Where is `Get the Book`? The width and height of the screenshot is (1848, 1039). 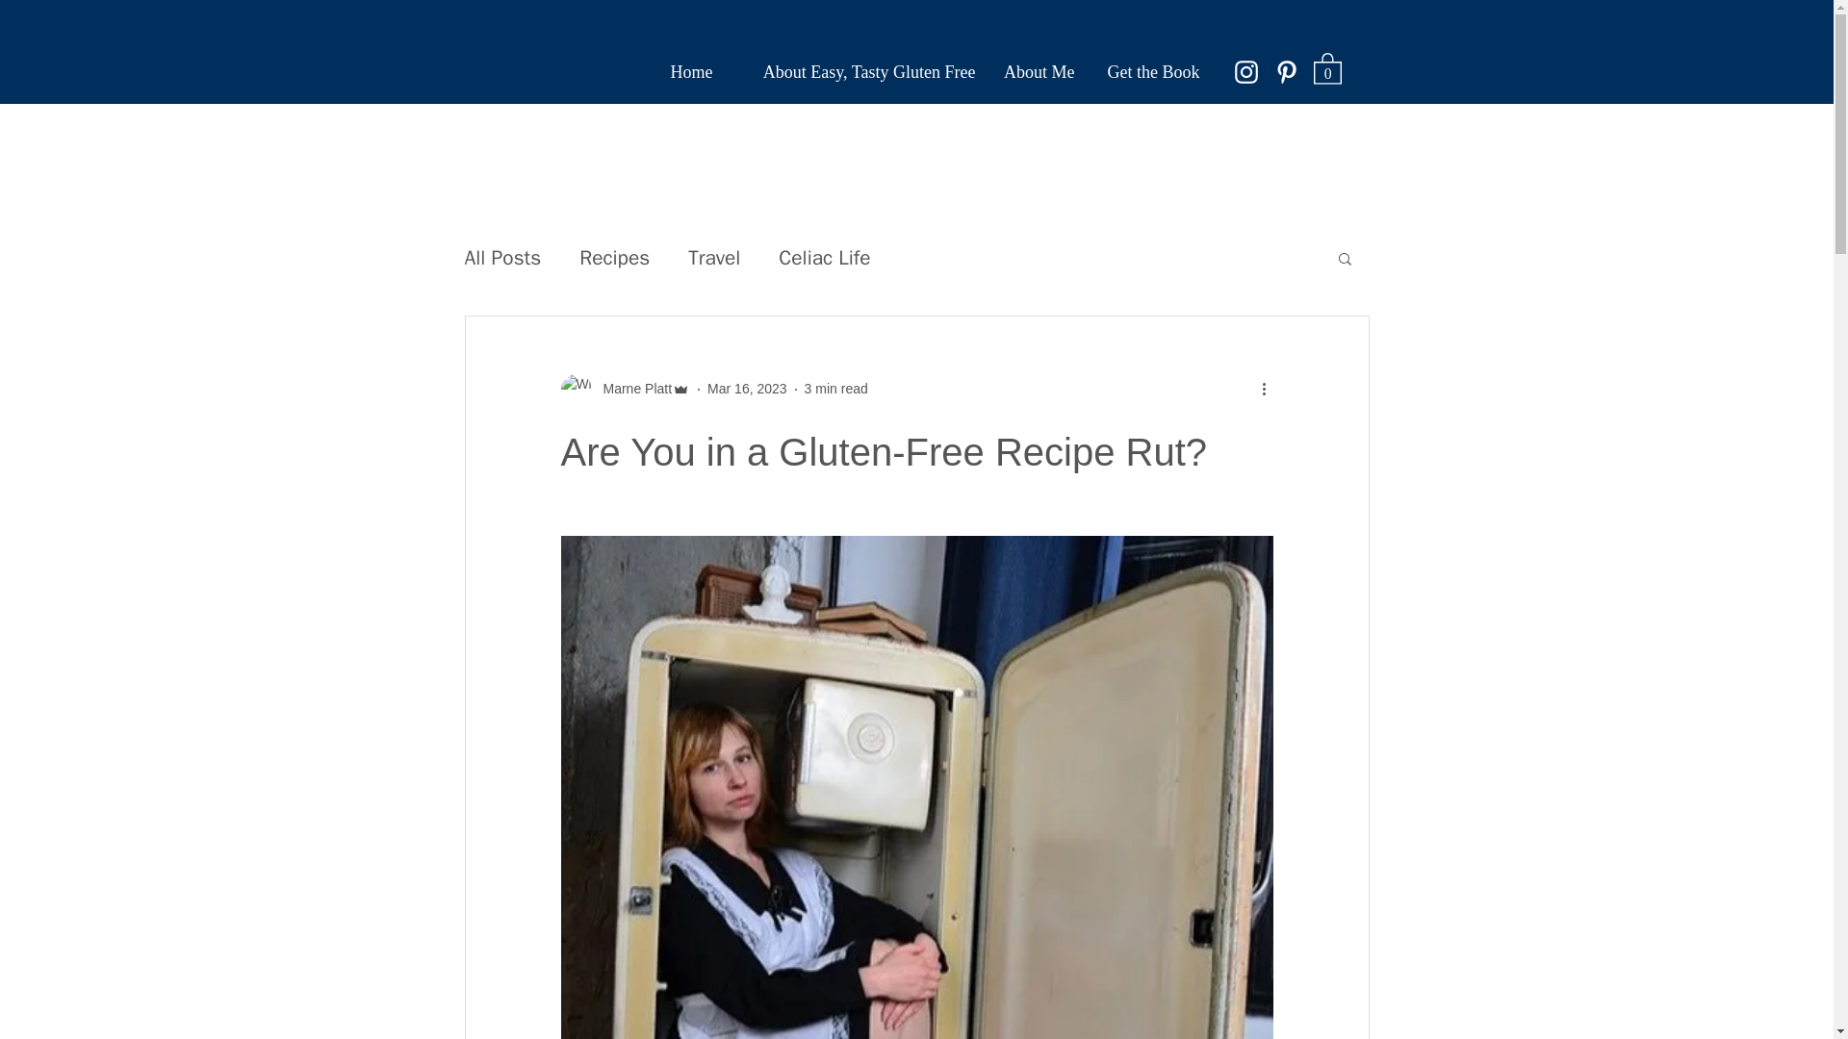
Get the Book is located at coordinates (1145, 71).